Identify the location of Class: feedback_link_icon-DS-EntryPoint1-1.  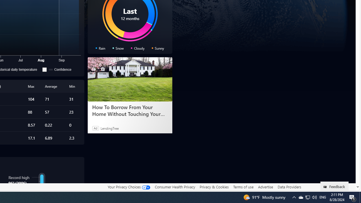
(326, 187).